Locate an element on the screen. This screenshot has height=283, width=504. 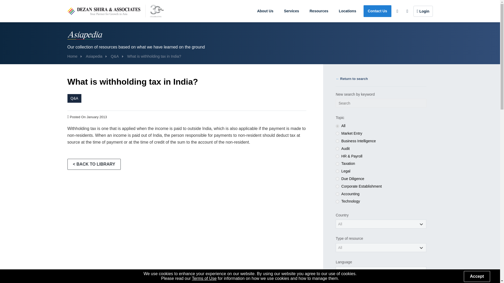
Services is located at coordinates (291, 11).